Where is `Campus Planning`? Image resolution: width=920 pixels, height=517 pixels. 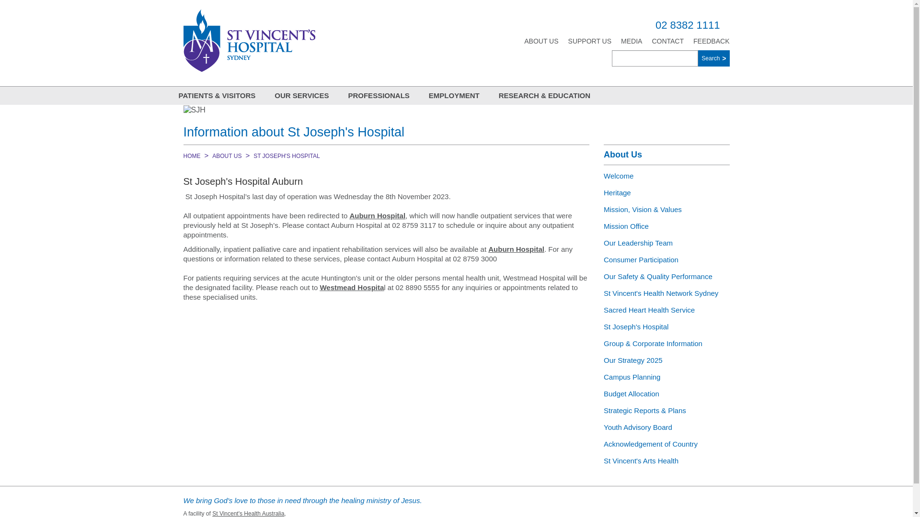 Campus Planning is located at coordinates (667, 377).